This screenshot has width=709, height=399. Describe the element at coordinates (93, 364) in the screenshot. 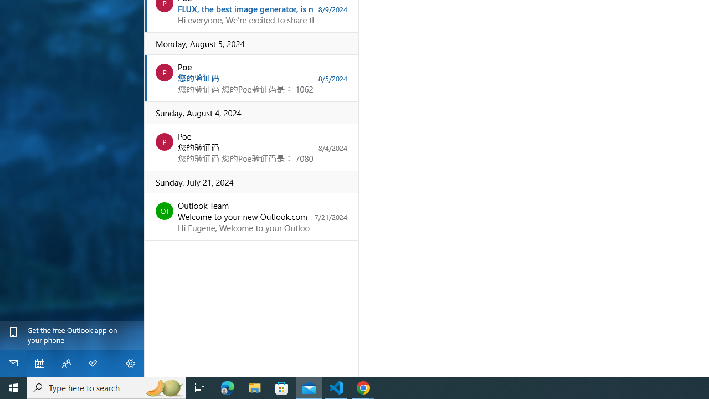

I see `Switch to To Do` at that location.